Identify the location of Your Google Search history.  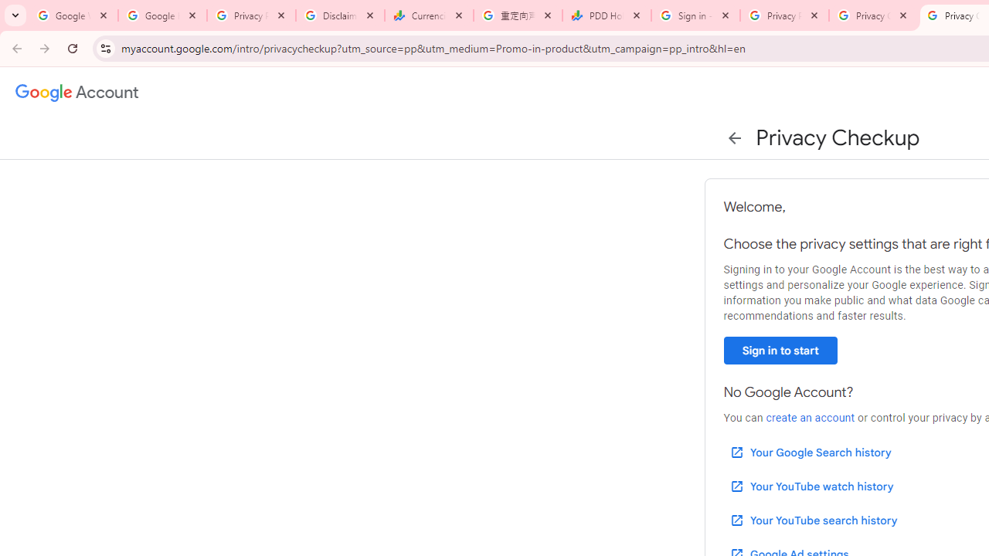
(810, 453).